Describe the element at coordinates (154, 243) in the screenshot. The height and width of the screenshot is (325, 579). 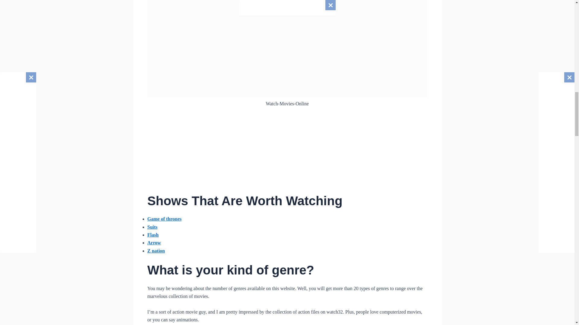
I see `Arrow` at that location.